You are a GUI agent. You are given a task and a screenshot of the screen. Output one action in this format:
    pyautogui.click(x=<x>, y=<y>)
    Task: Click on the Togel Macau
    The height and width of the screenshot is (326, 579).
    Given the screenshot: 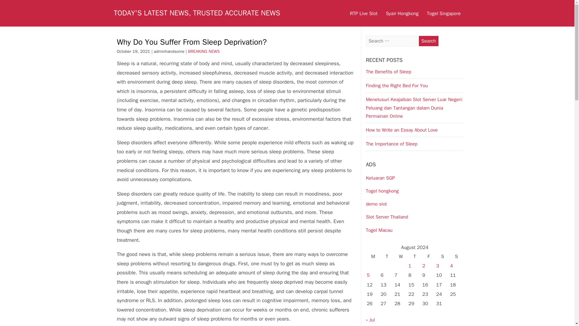 What is the action you would take?
    pyautogui.click(x=379, y=230)
    